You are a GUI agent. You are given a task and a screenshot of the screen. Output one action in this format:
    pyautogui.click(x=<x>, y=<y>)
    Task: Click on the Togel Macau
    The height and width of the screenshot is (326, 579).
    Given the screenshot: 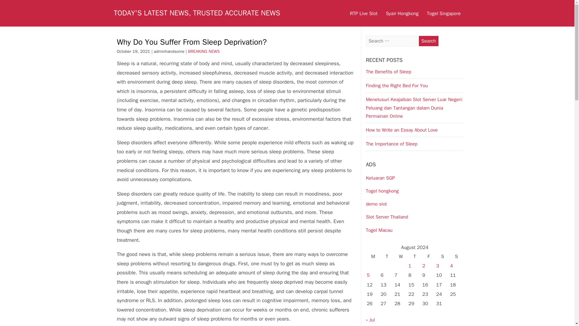 What is the action you would take?
    pyautogui.click(x=379, y=230)
    